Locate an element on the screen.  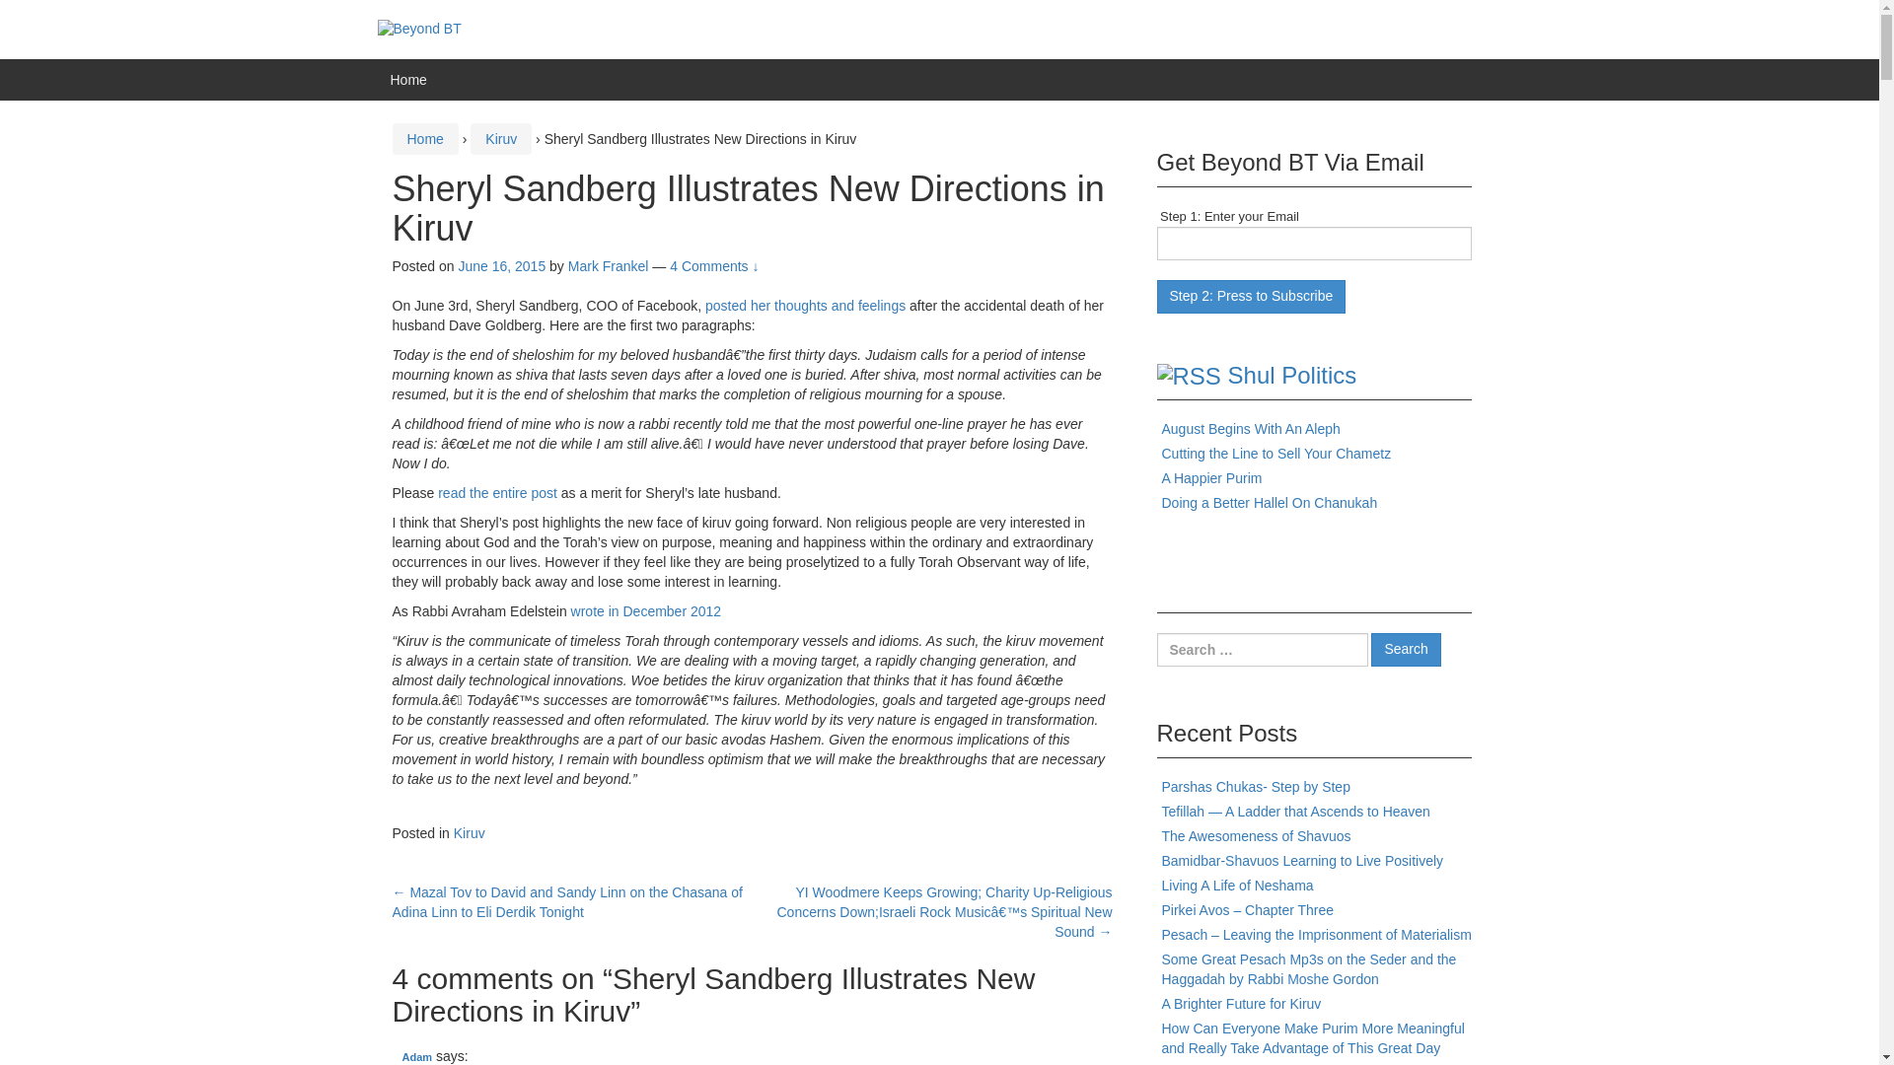
Home is located at coordinates (408, 79).